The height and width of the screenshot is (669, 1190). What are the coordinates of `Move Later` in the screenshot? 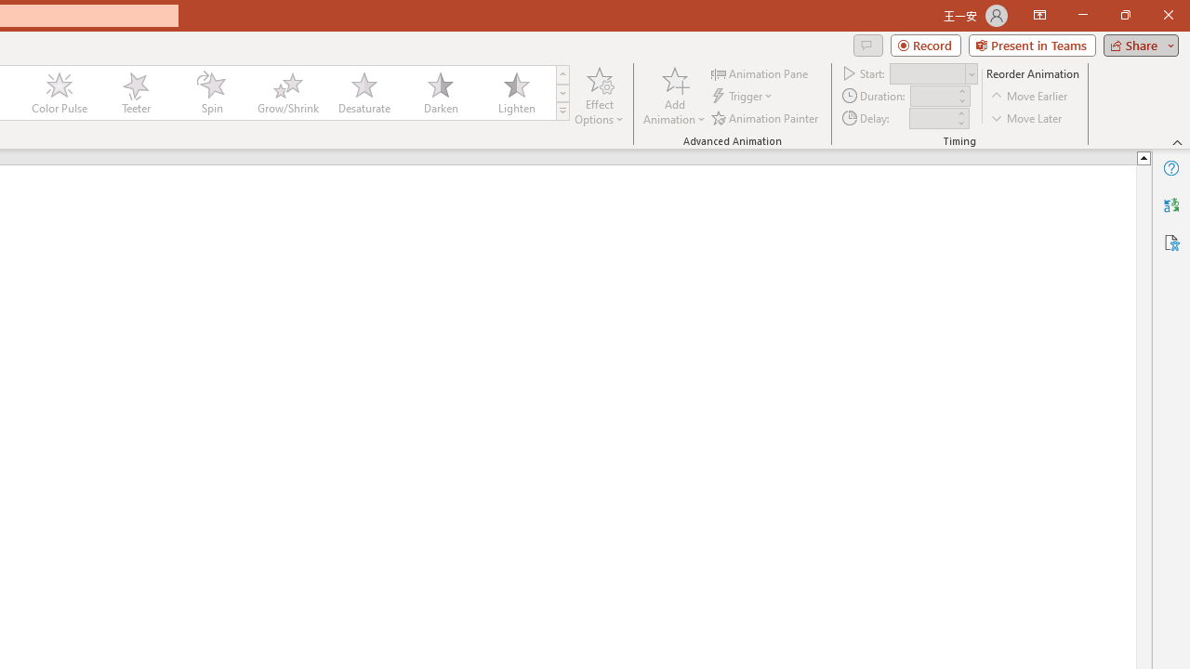 It's located at (1027, 117).